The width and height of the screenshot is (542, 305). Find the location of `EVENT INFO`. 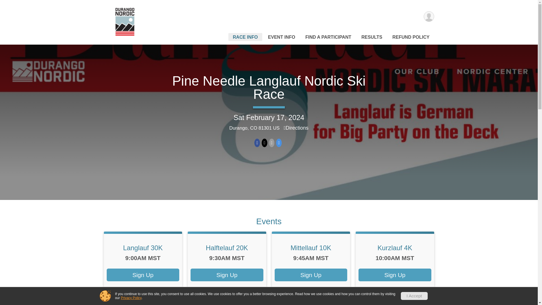

EVENT INFO is located at coordinates (281, 37).